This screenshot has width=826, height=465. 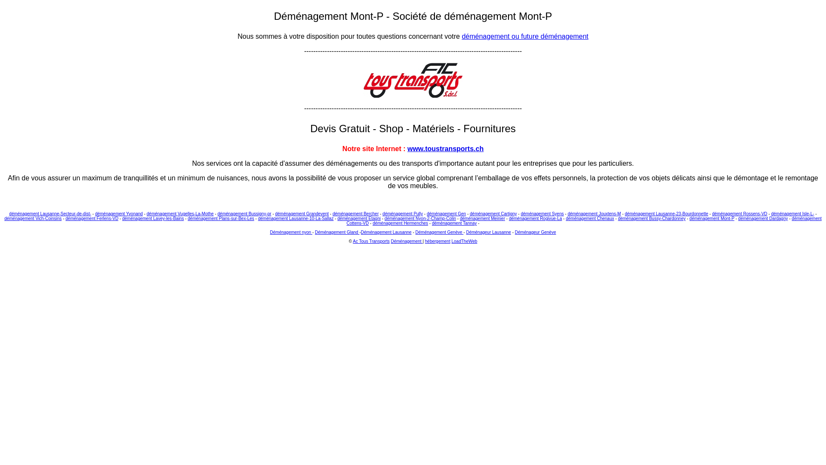 I want to click on LoadTheWeb, so click(x=465, y=241).